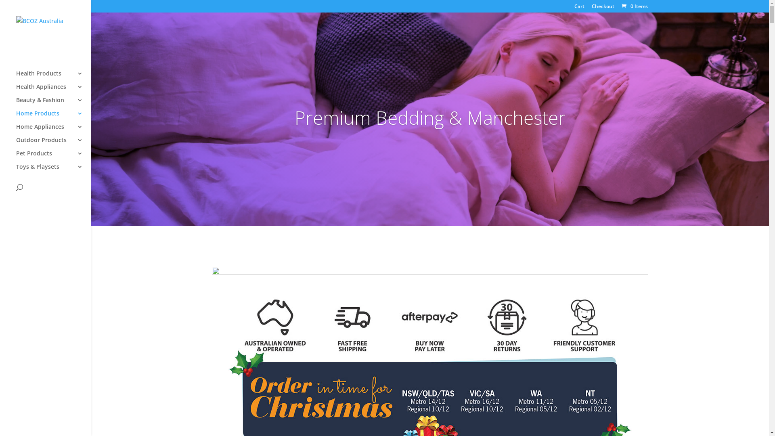 The width and height of the screenshot is (775, 436). What do you see at coordinates (53, 170) in the screenshot?
I see `Toys & Playsets` at bounding box center [53, 170].